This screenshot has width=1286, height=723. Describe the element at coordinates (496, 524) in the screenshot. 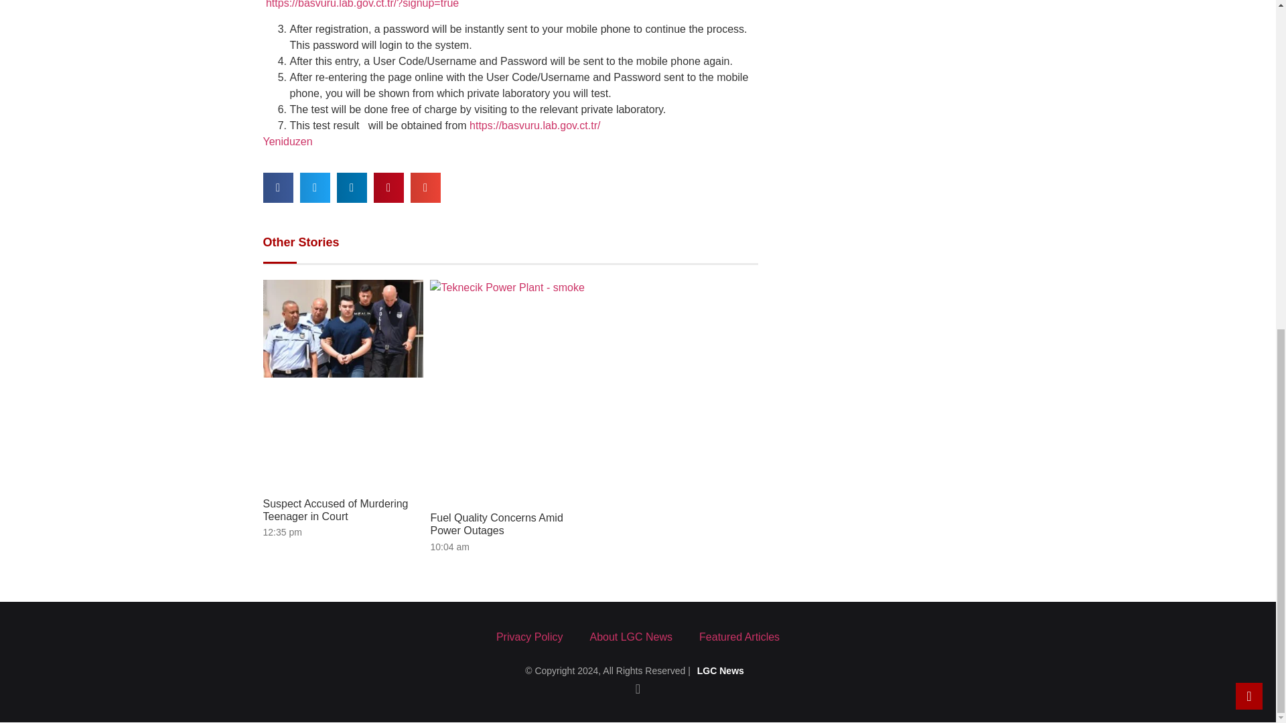

I see `Fuel Quality Concerns Amid Power Outages` at that location.